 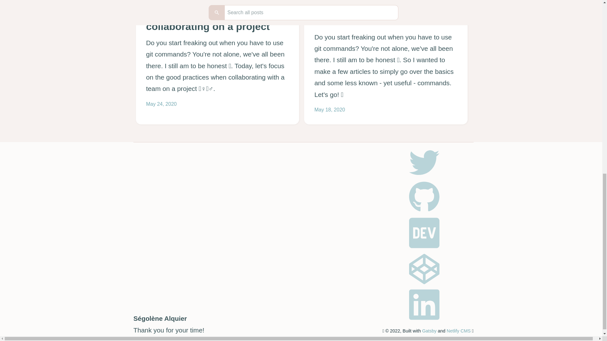 What do you see at coordinates (459, 331) in the screenshot?
I see `Netlify CMS` at bounding box center [459, 331].